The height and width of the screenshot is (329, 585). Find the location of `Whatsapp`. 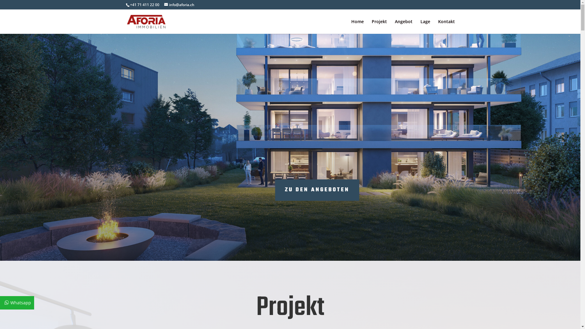

Whatsapp is located at coordinates (17, 303).